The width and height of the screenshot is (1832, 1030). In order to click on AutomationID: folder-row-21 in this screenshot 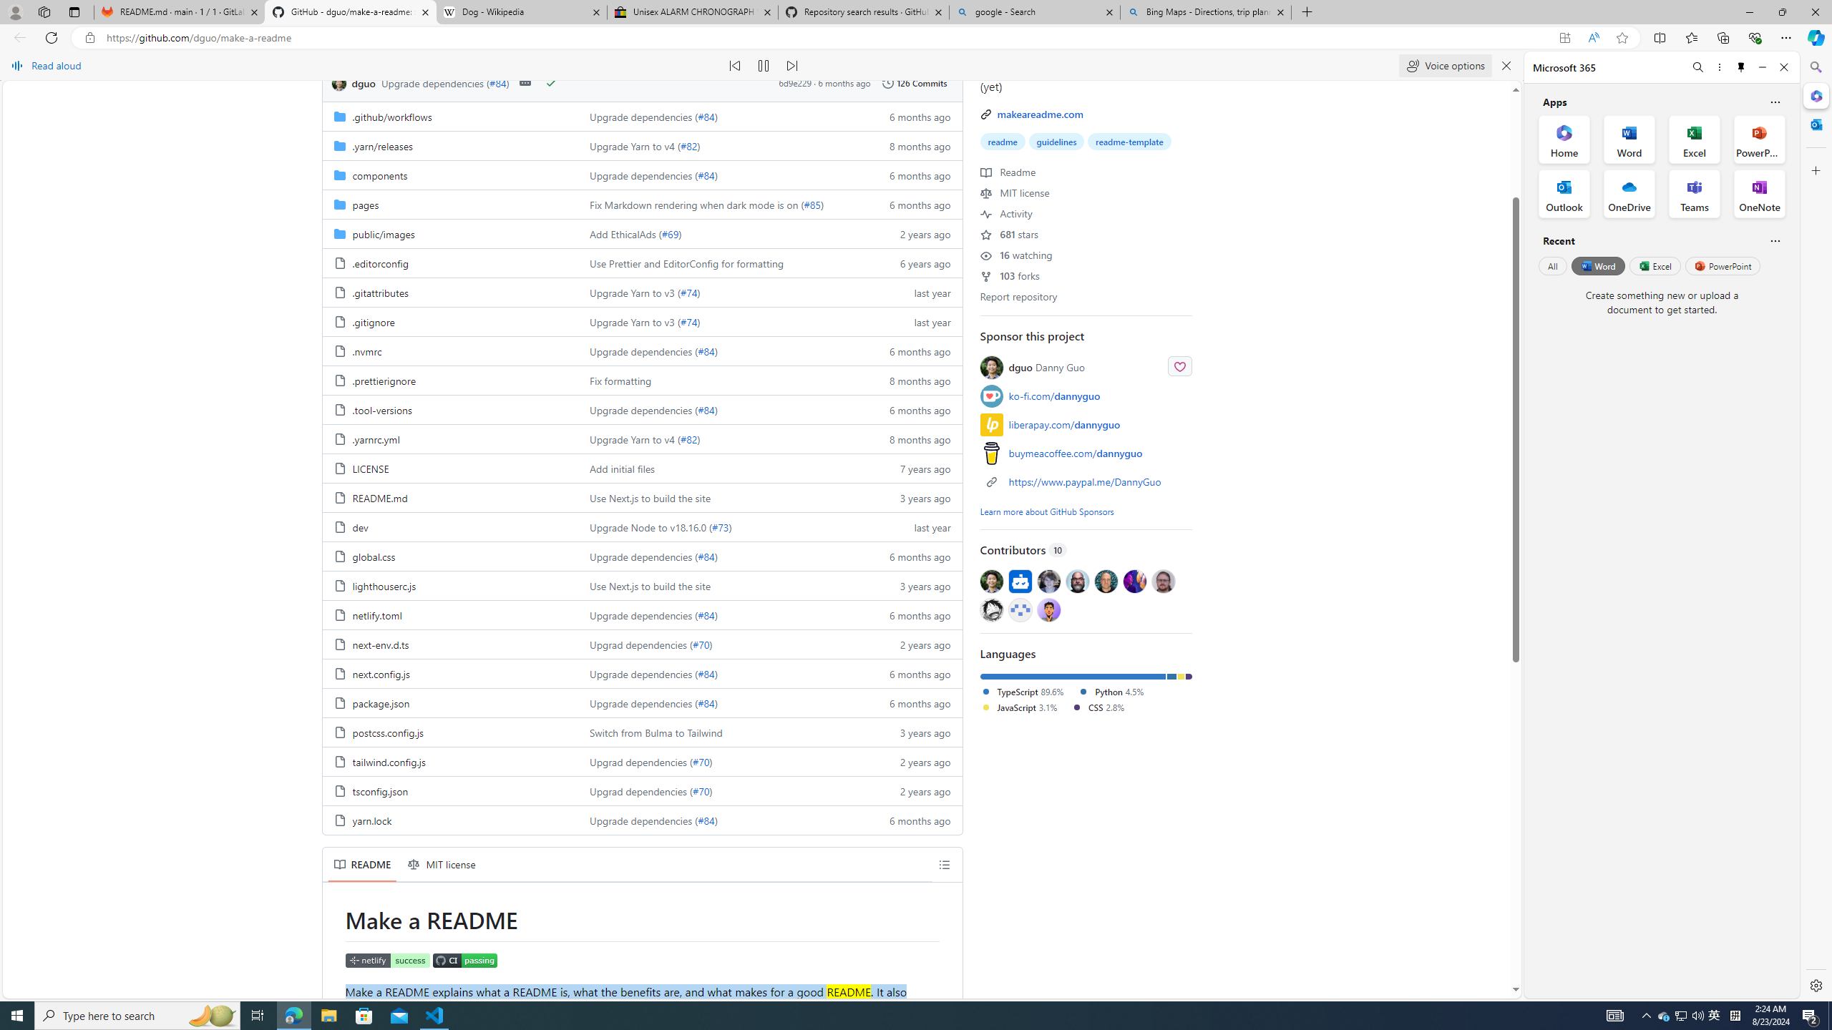, I will do `click(642, 732)`.